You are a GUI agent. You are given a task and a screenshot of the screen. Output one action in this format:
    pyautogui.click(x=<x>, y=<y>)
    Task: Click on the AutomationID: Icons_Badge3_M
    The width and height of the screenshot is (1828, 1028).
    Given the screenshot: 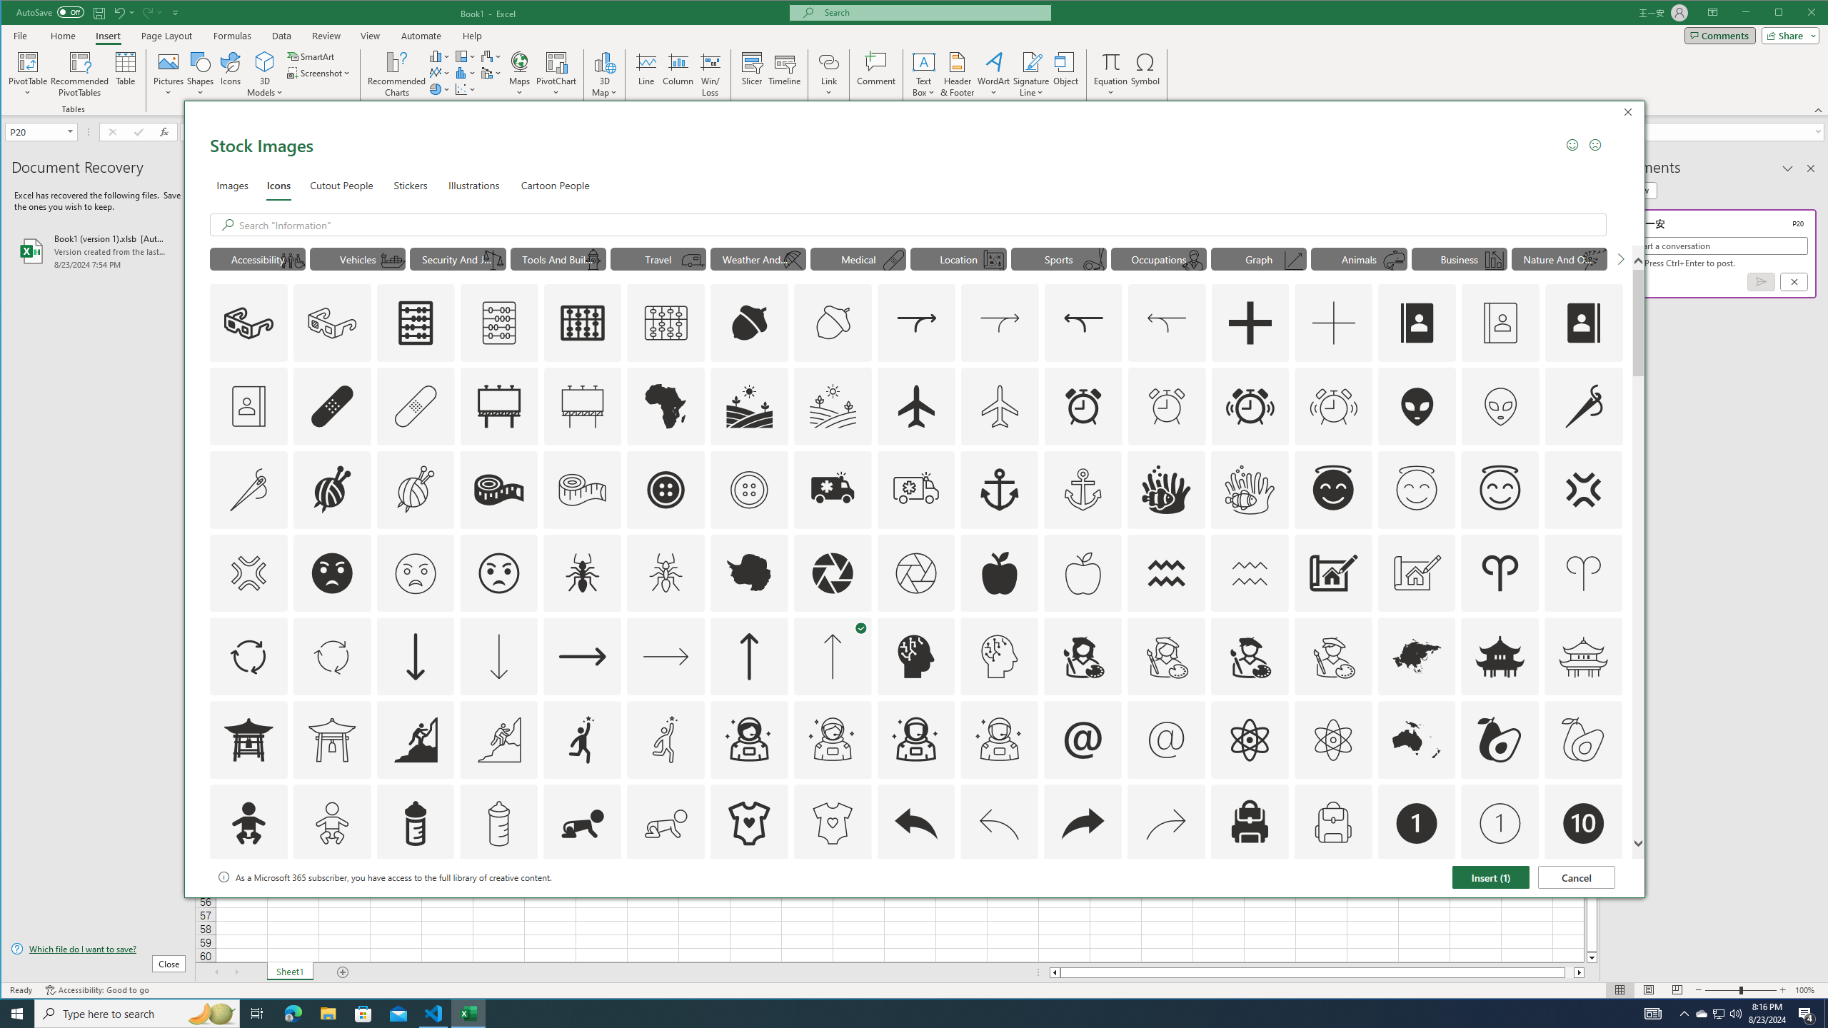 What is the action you would take?
    pyautogui.click(x=583, y=907)
    